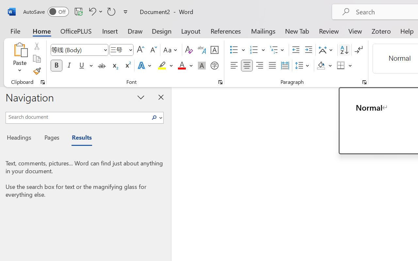 The image size is (418, 261). Describe the element at coordinates (156, 117) in the screenshot. I see `Search` at that location.